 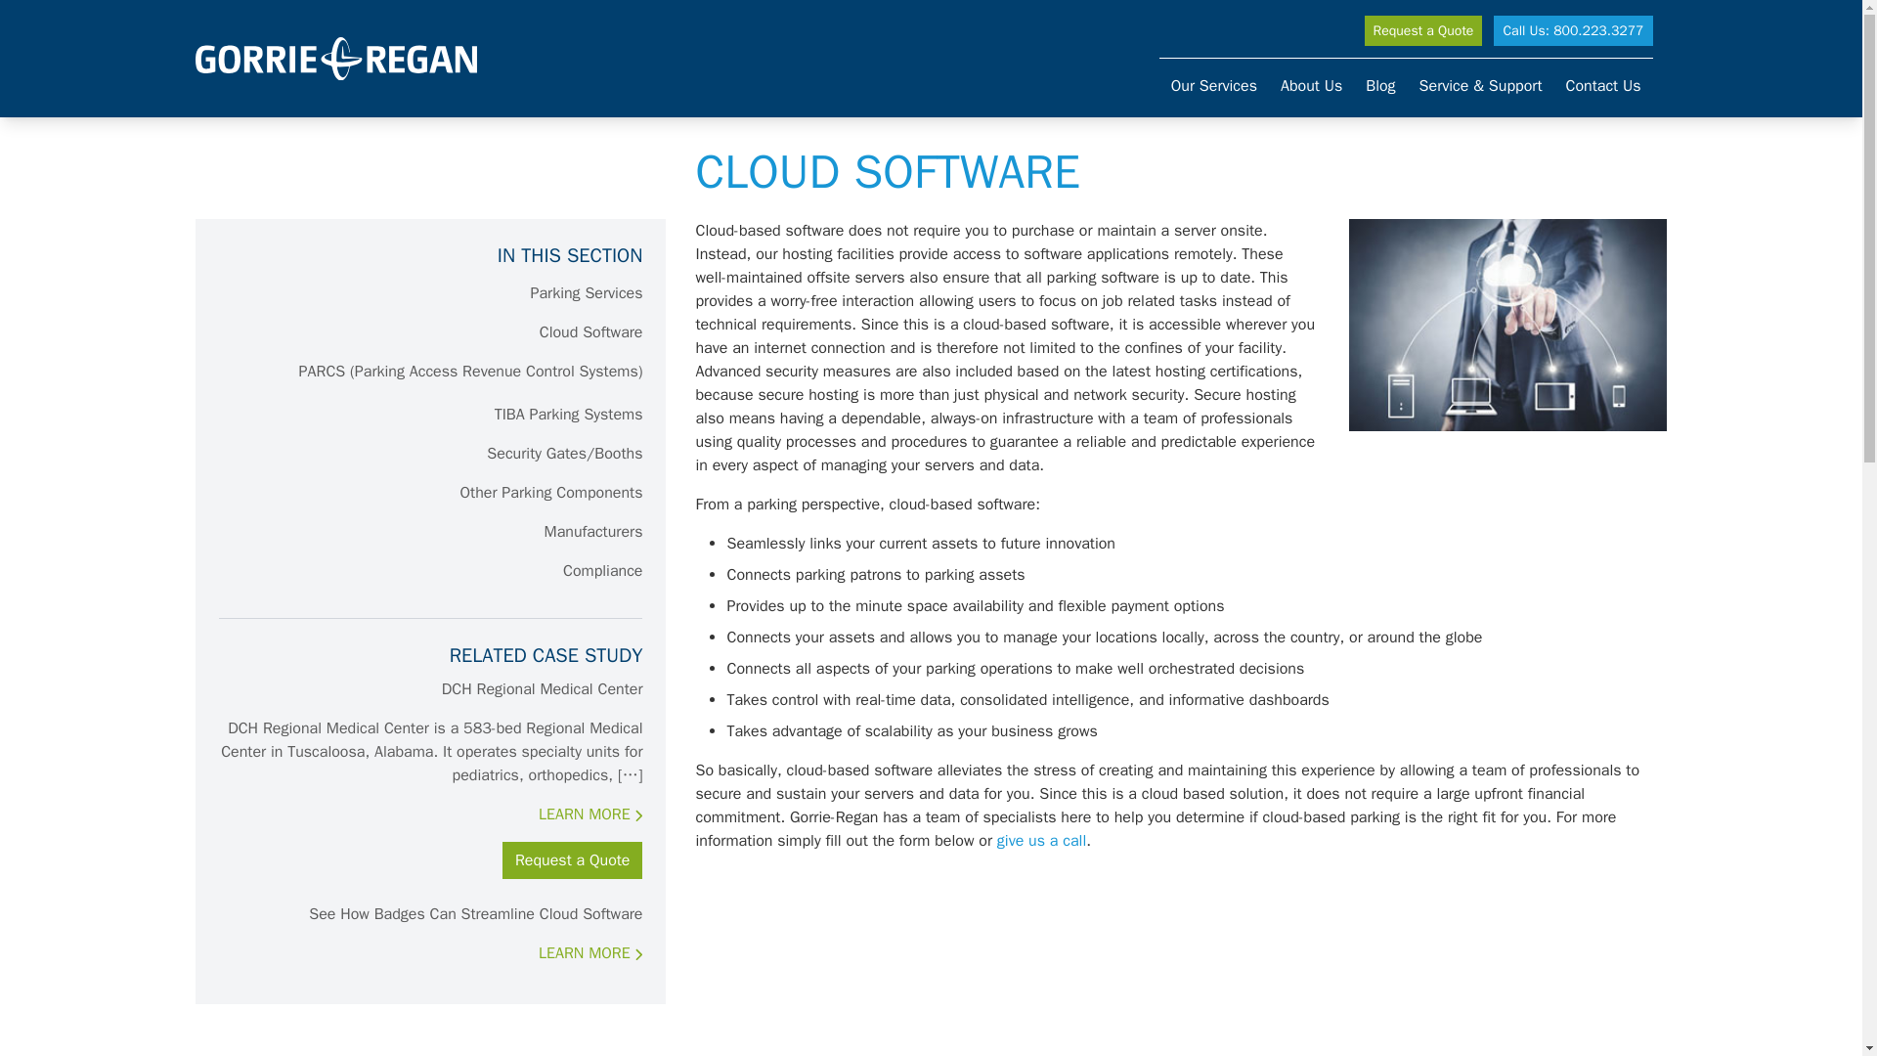 What do you see at coordinates (1602, 86) in the screenshot?
I see `Contact Us` at bounding box center [1602, 86].